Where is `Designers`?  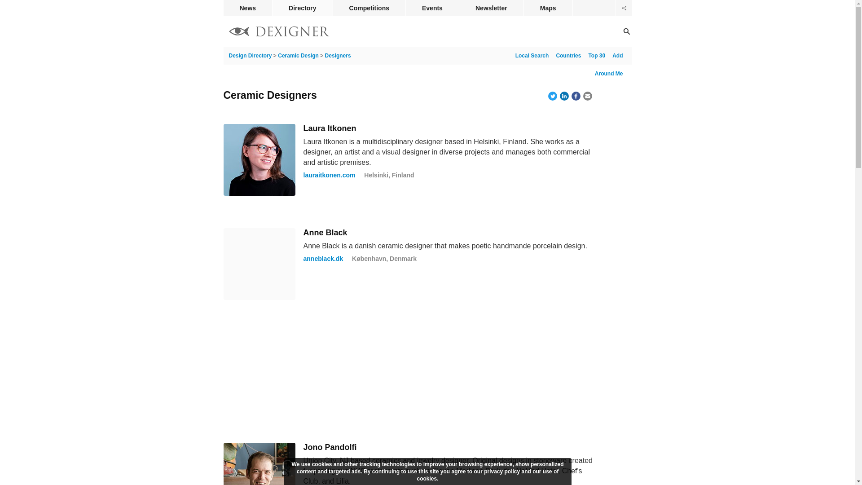 Designers is located at coordinates (338, 55).